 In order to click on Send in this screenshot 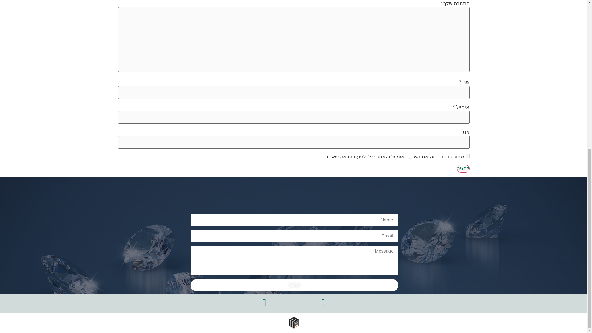, I will do `click(294, 285)`.